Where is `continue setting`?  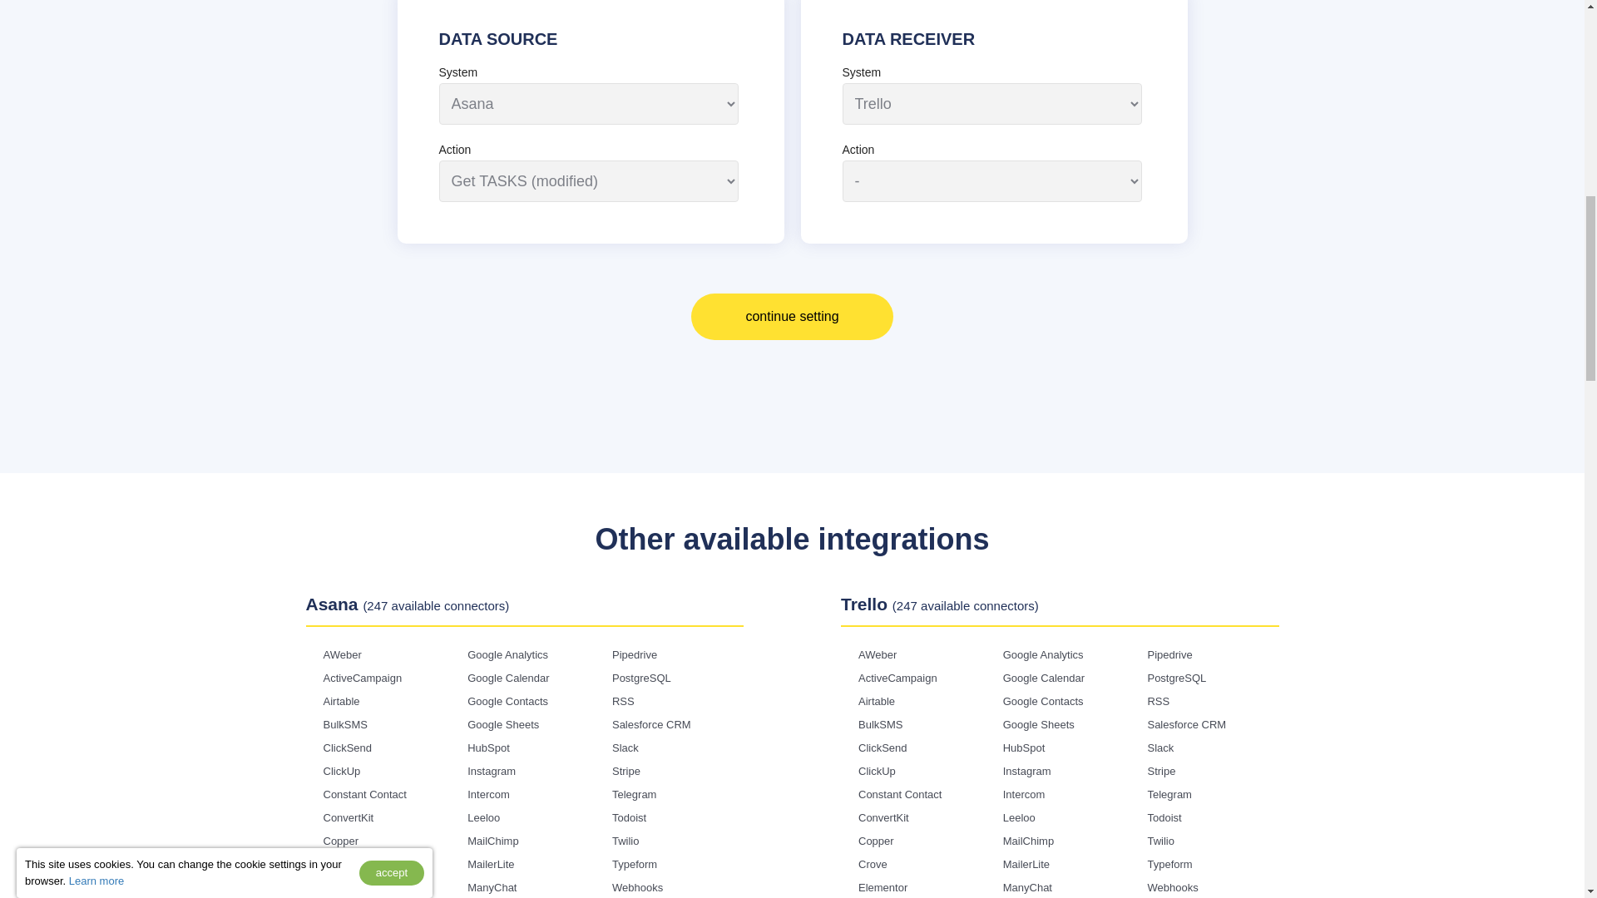 continue setting is located at coordinates (792, 317).